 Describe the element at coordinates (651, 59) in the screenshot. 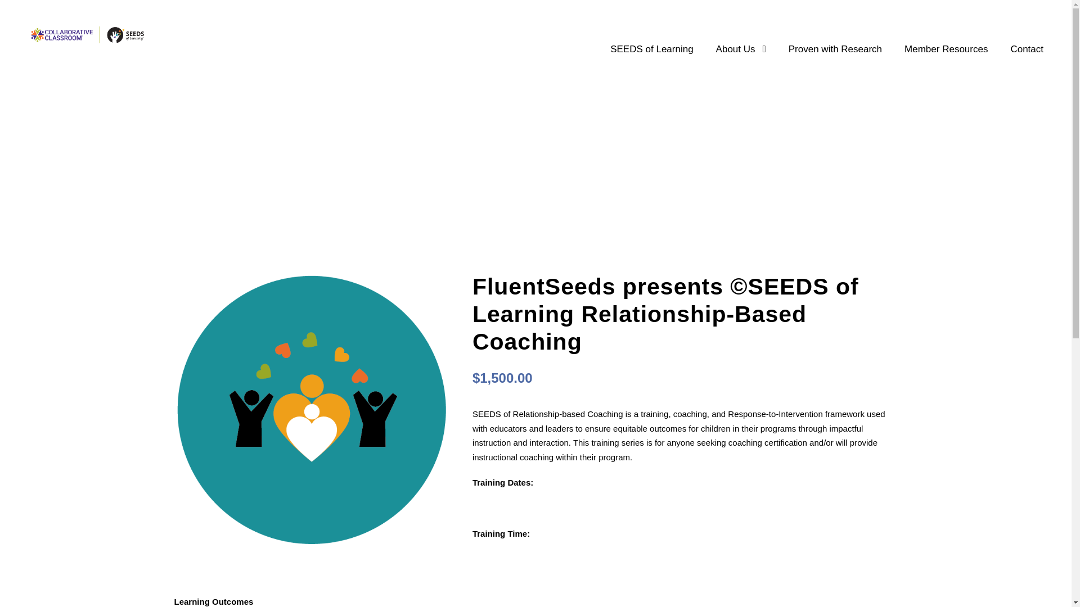

I see `SEEDS of Learning` at that location.